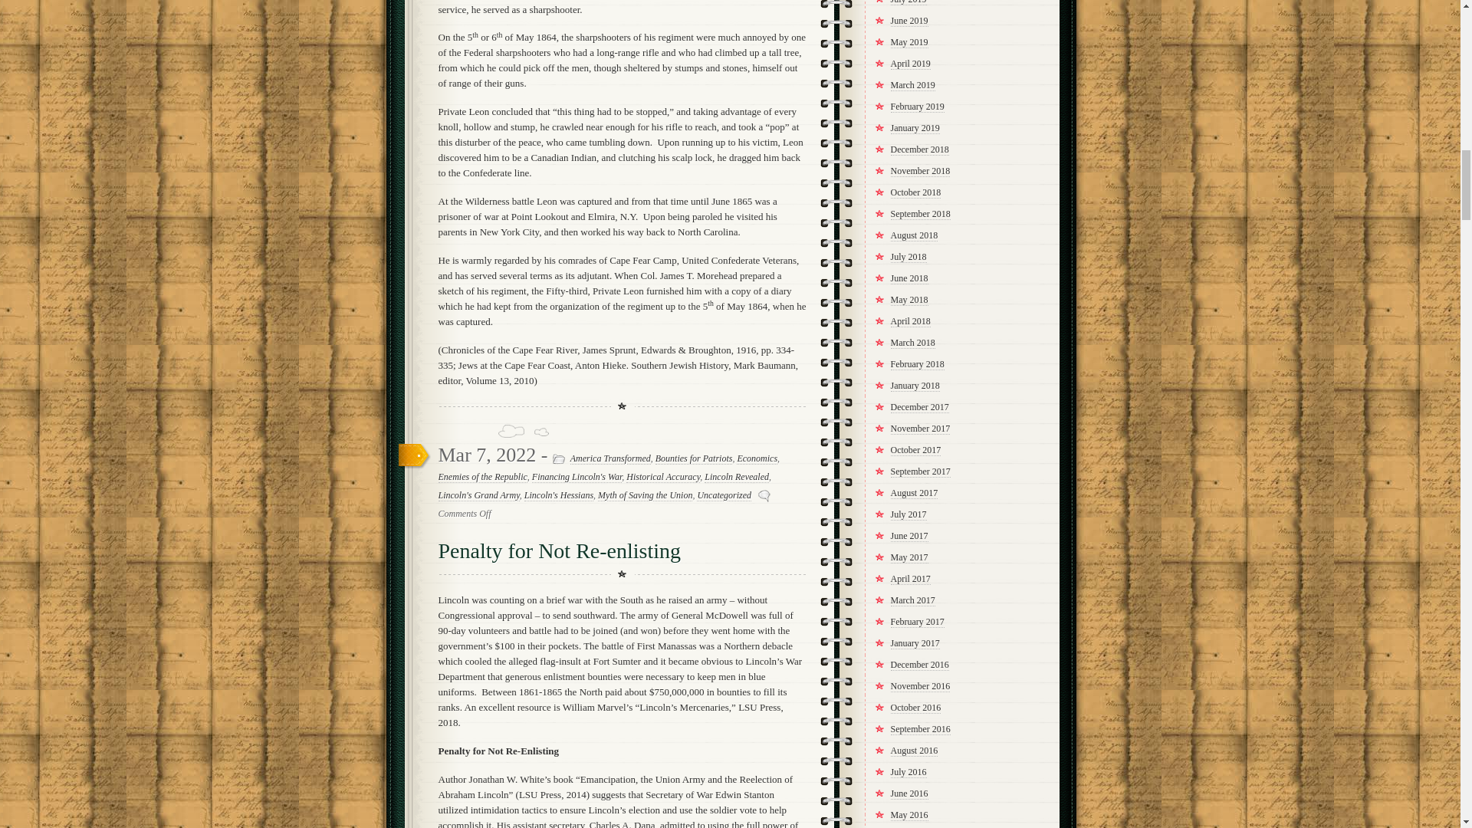 This screenshot has width=1472, height=828. Describe the element at coordinates (757, 458) in the screenshot. I see `Economics` at that location.